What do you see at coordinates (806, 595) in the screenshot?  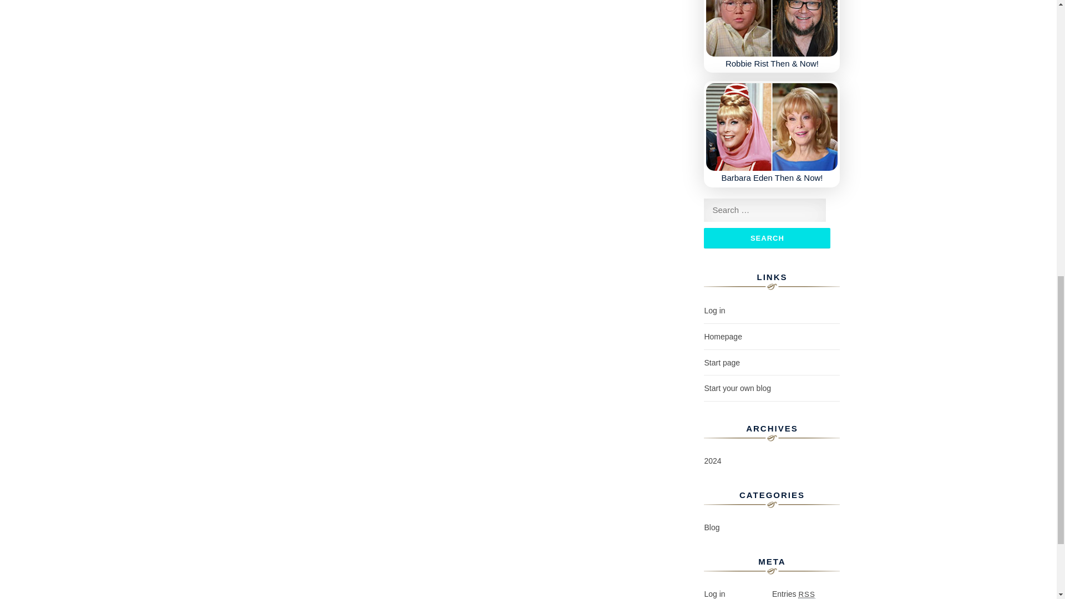 I see `Really Simple Syndication` at bounding box center [806, 595].